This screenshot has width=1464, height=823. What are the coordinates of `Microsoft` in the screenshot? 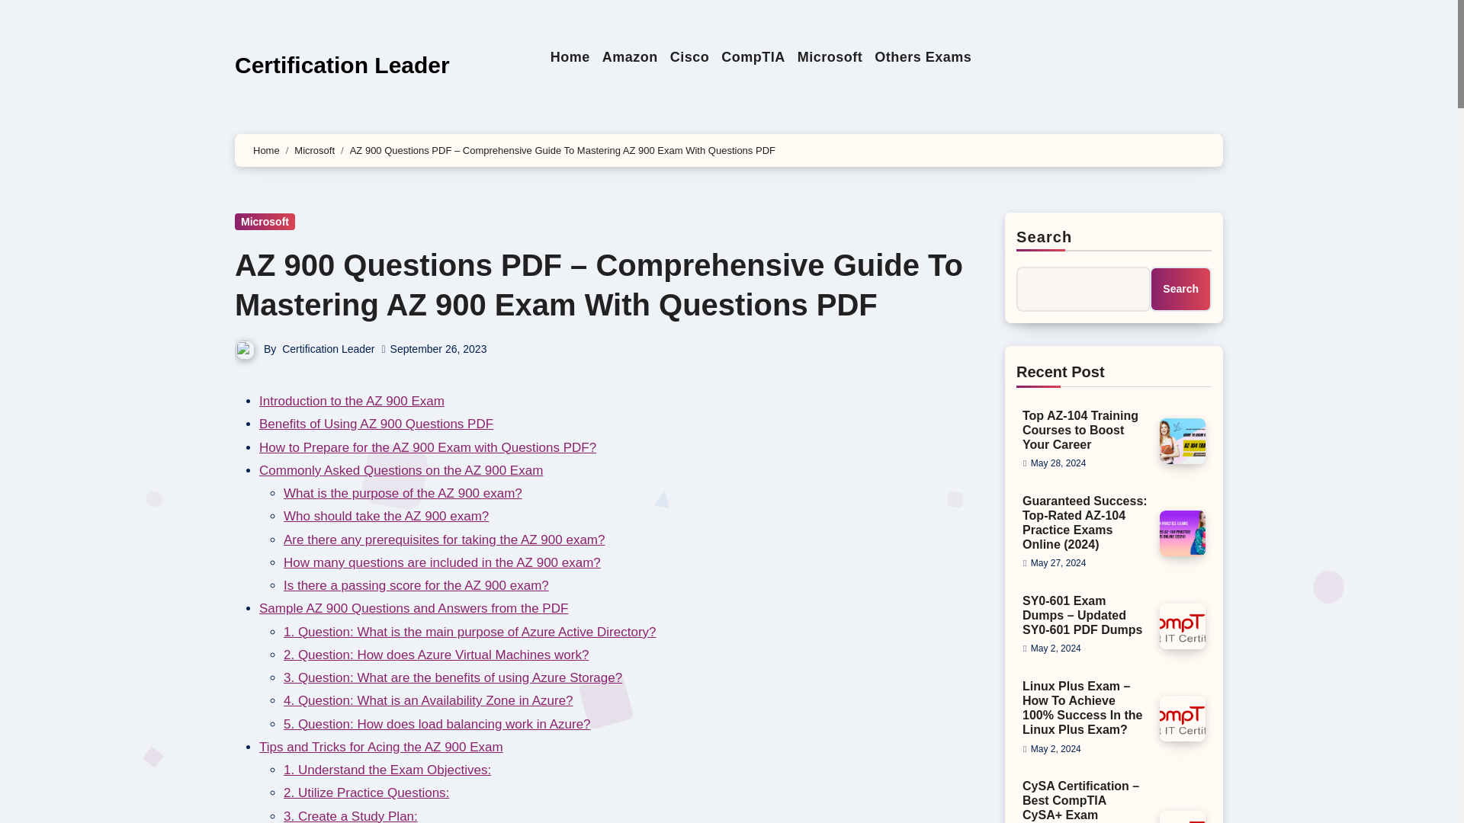 It's located at (314, 151).